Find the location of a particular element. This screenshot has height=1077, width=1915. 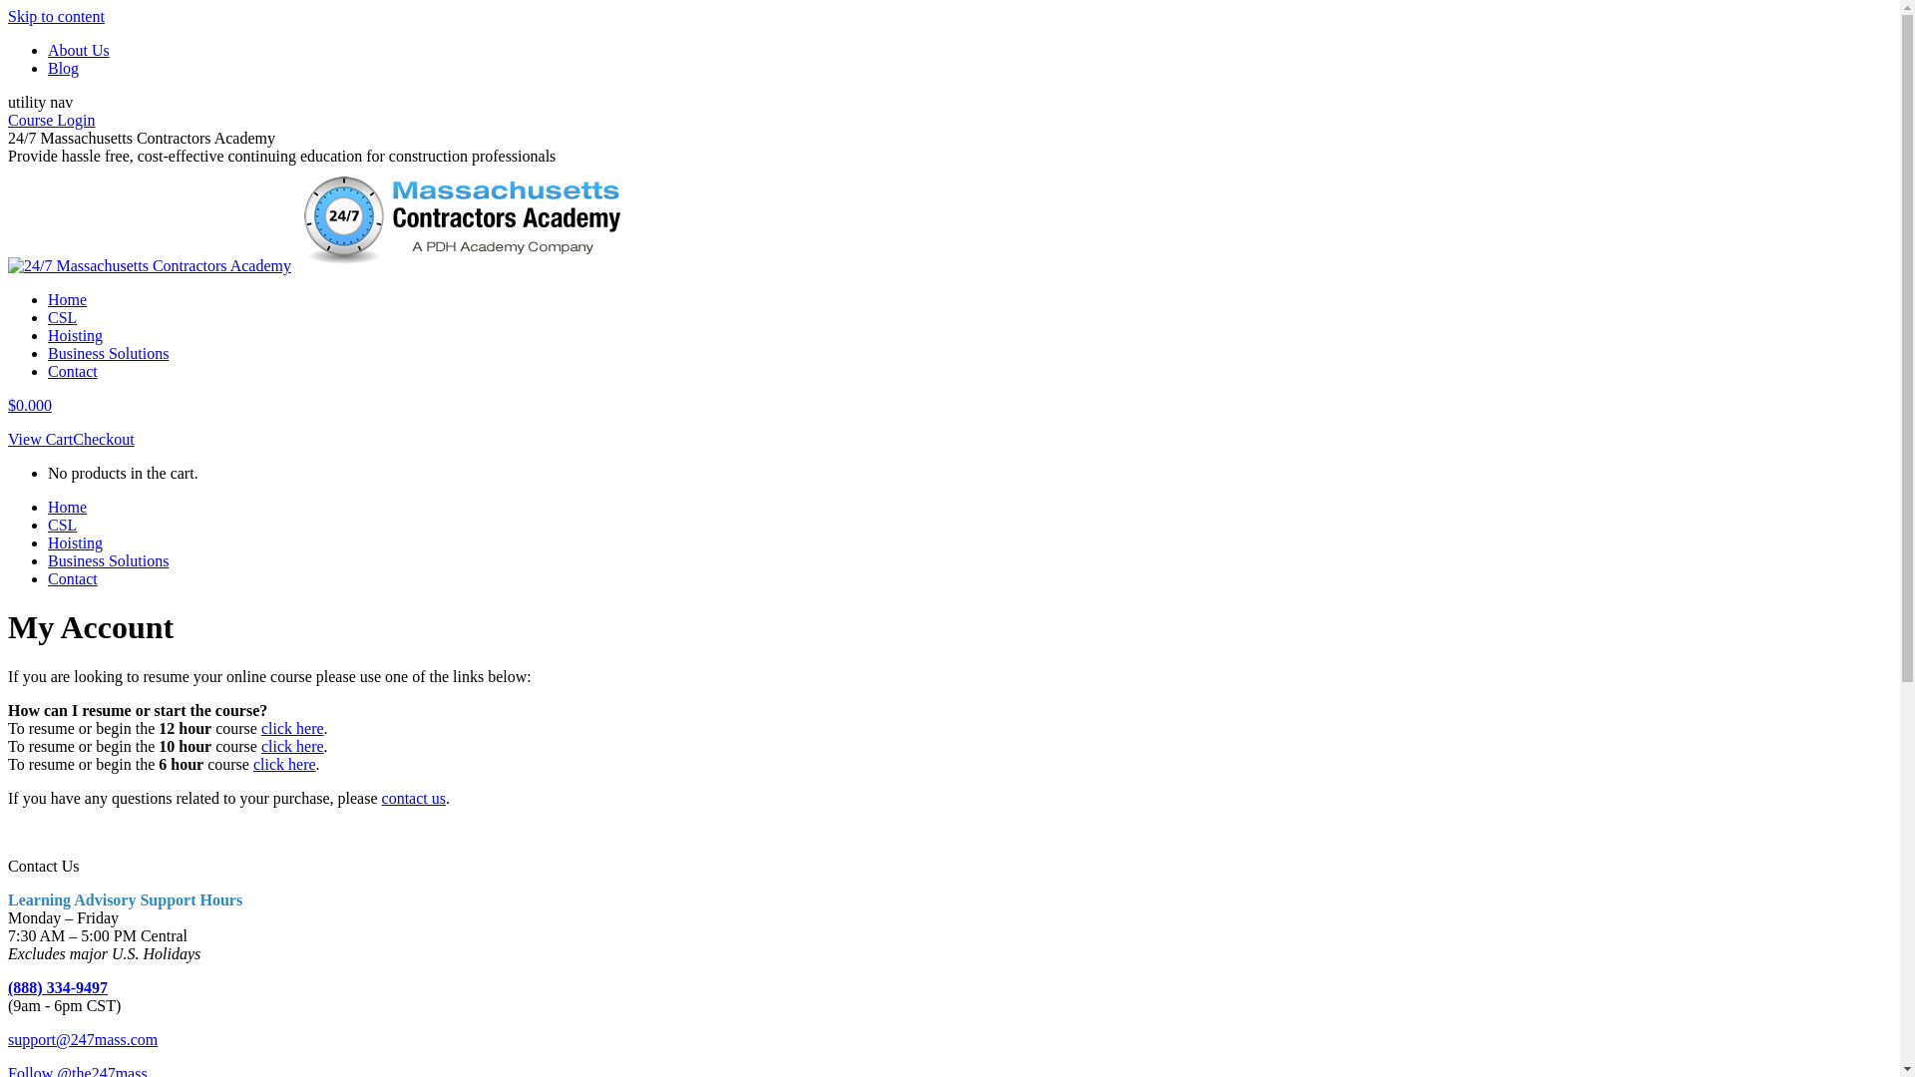

Course Login is located at coordinates (52, 120).